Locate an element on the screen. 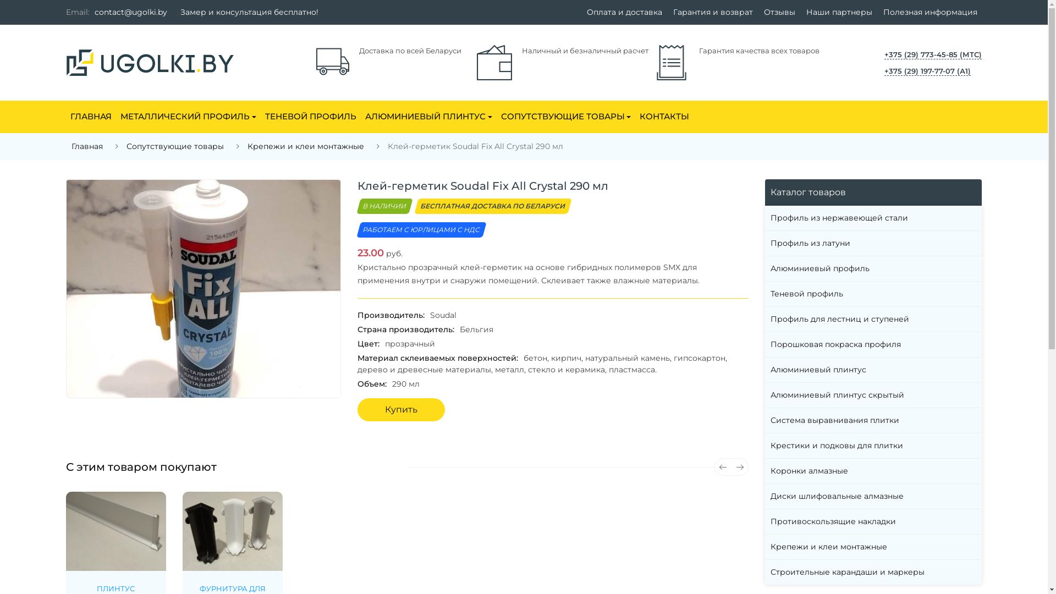 The width and height of the screenshot is (1056, 594). contact@ugolki.by is located at coordinates (131, 12).